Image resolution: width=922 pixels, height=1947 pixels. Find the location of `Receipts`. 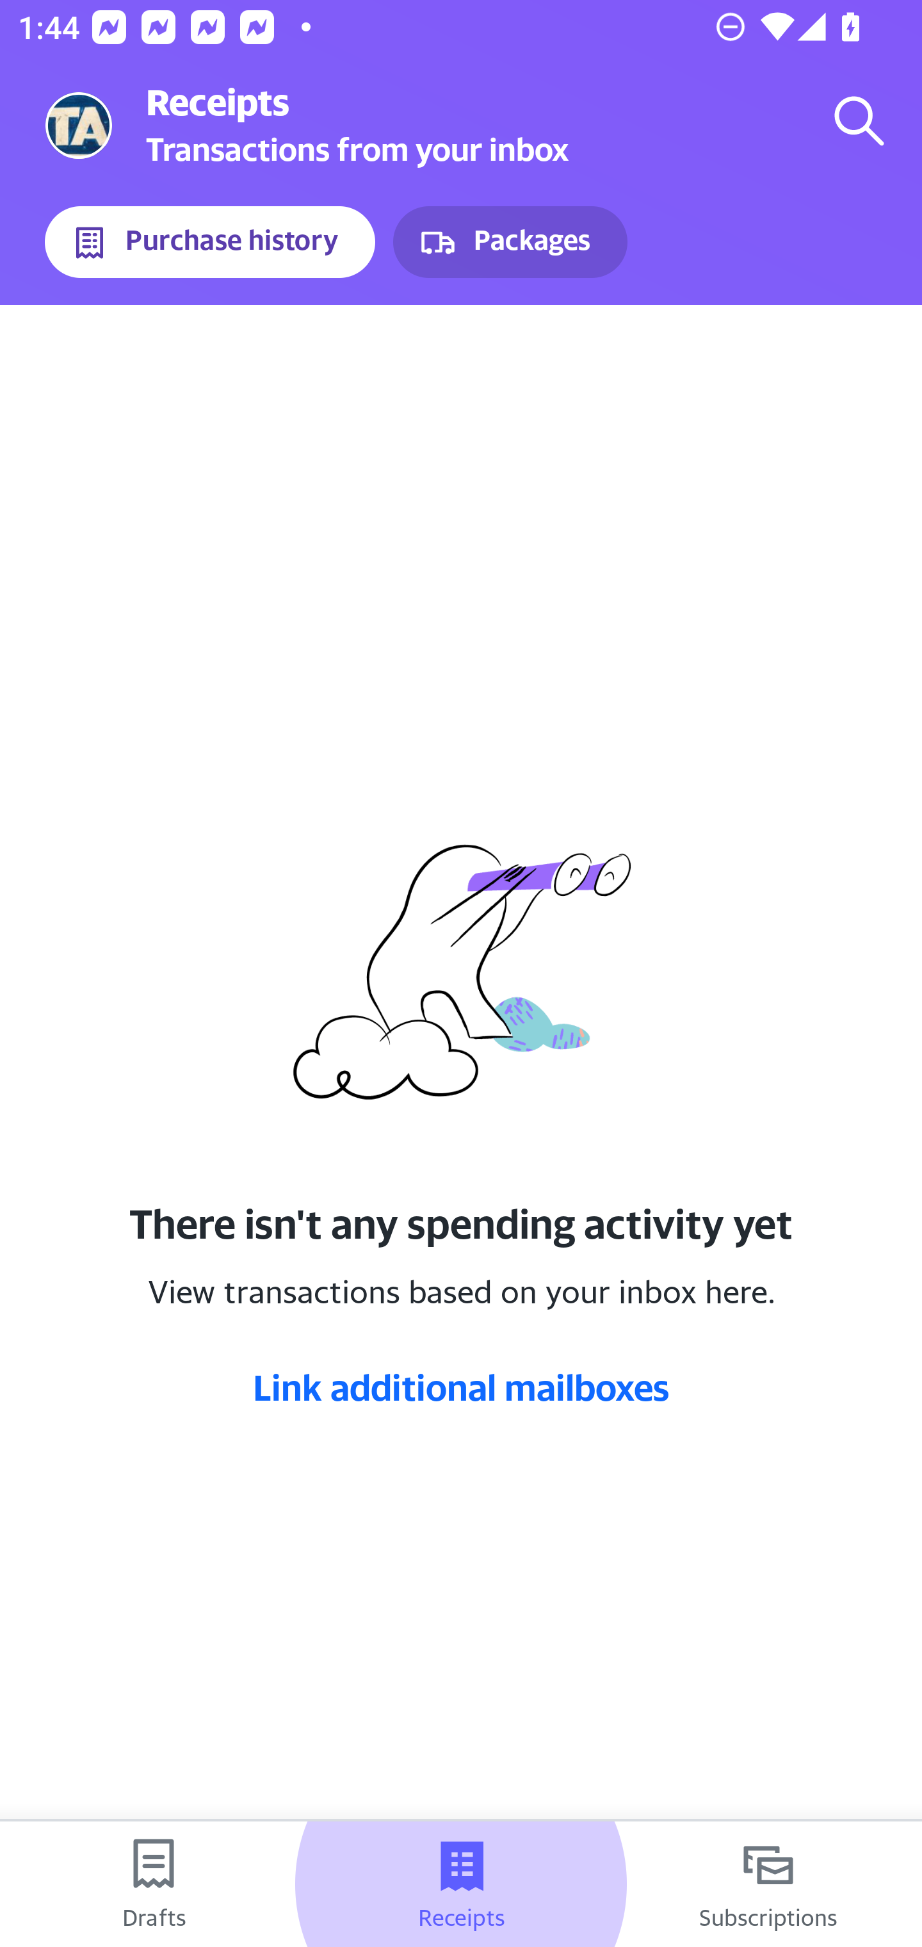

Receipts is located at coordinates (461, 1884).